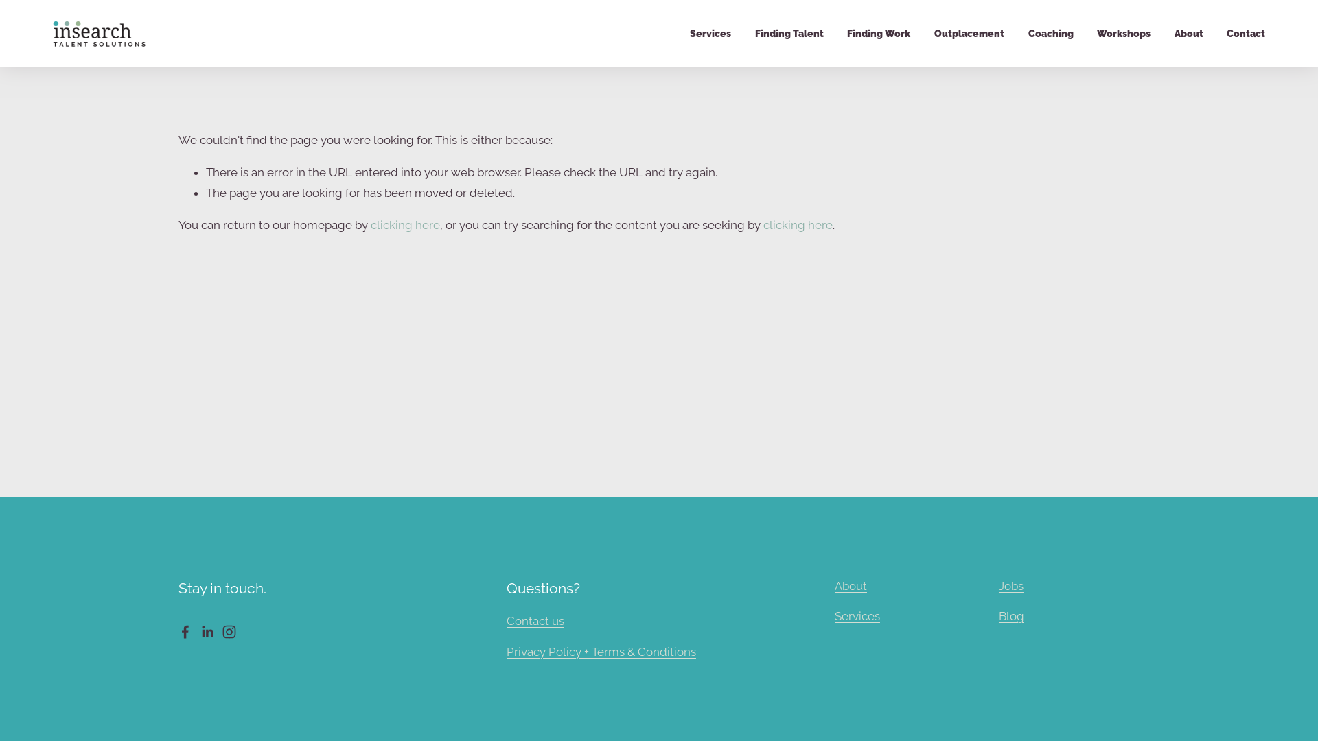 The width and height of the screenshot is (1318, 741). Describe the element at coordinates (798, 225) in the screenshot. I see `clicking here` at that location.